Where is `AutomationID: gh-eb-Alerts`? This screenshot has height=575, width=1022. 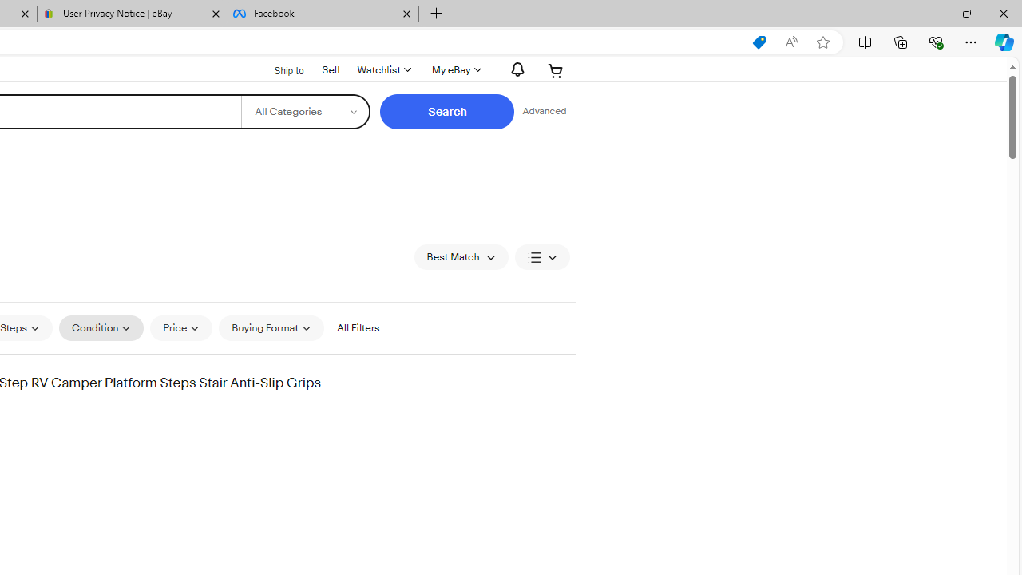
AutomationID: gh-eb-Alerts is located at coordinates (515, 69).